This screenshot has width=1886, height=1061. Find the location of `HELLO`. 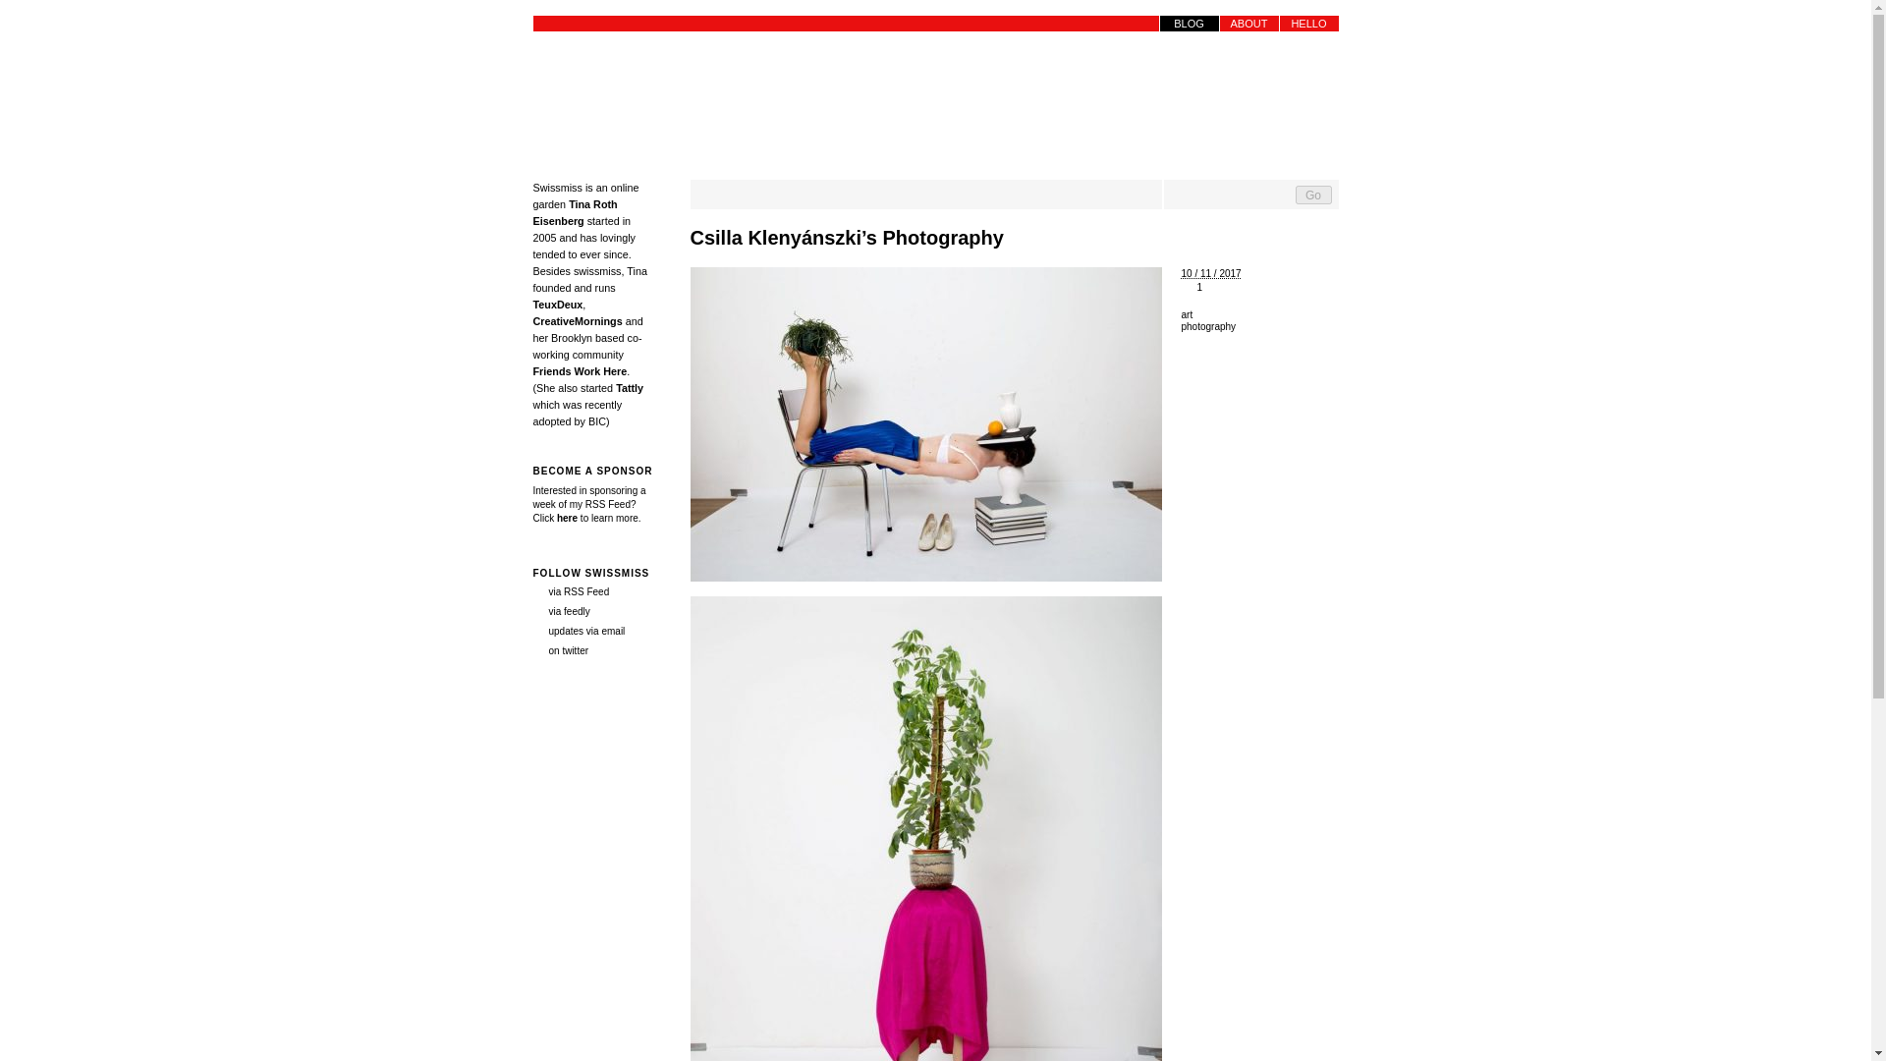

HELLO is located at coordinates (1307, 24).